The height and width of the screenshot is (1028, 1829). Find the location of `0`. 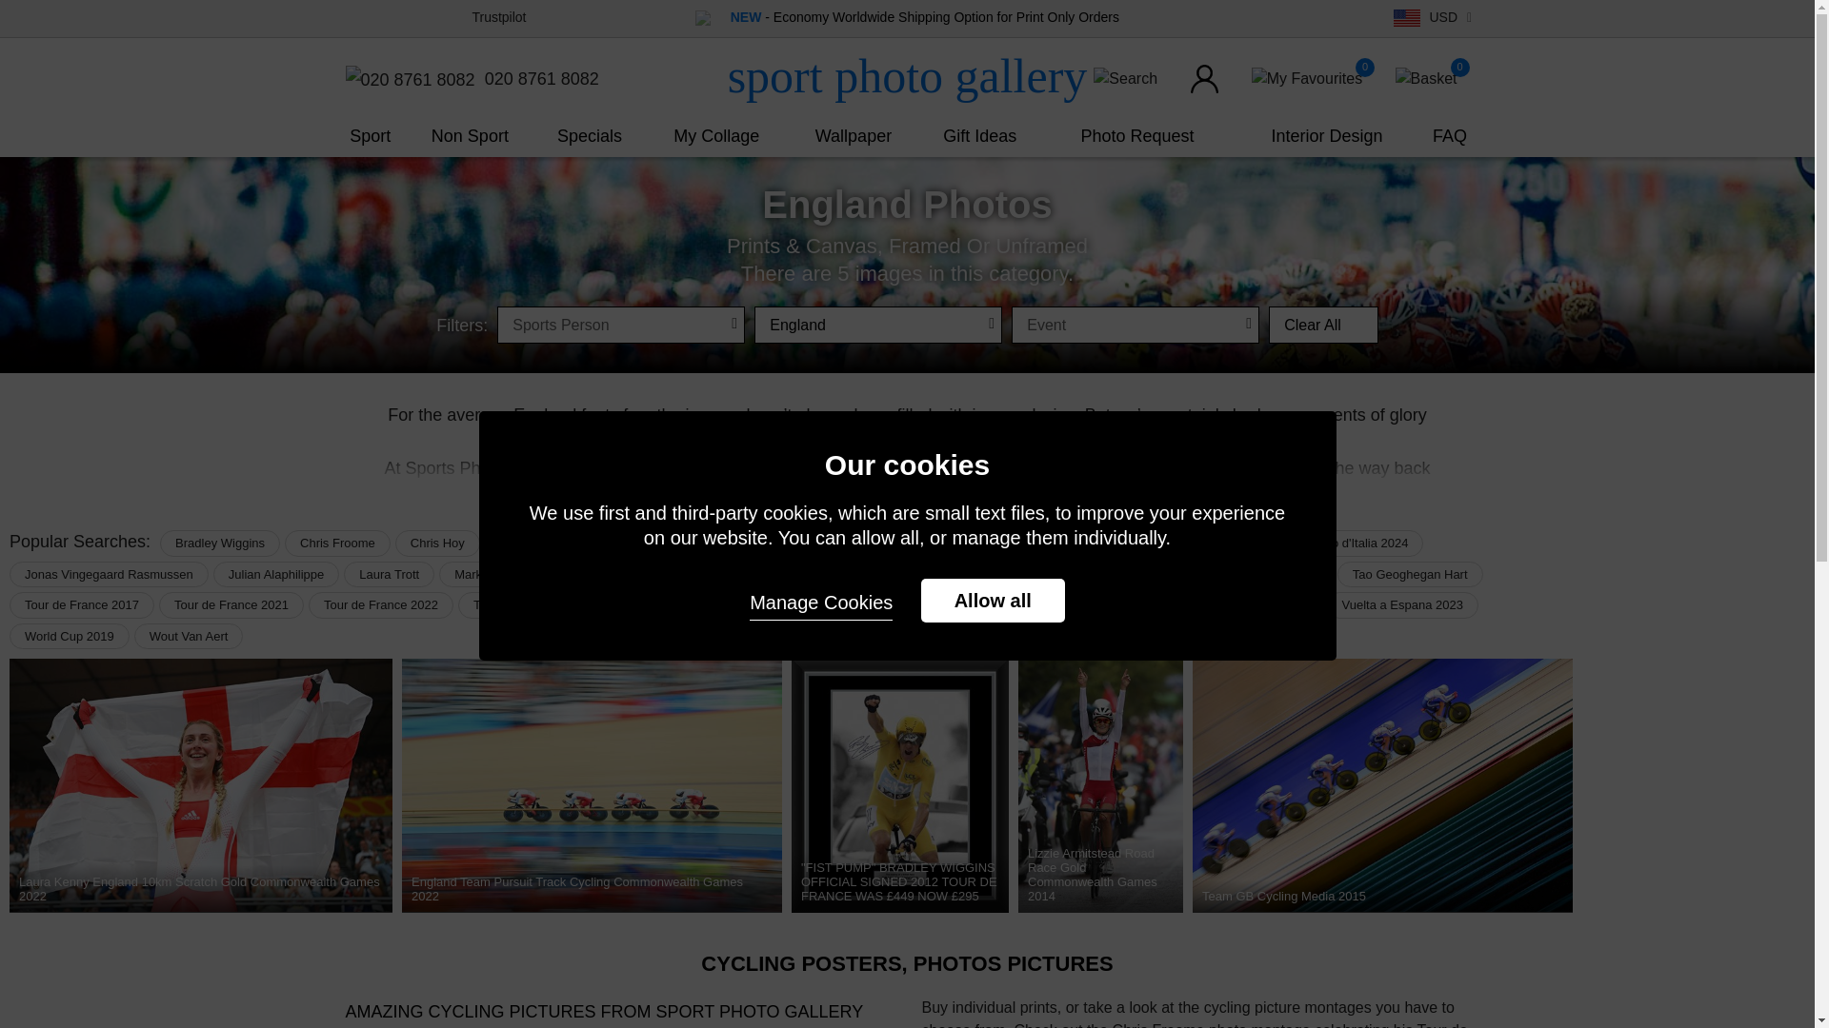

0 is located at coordinates (1307, 78).